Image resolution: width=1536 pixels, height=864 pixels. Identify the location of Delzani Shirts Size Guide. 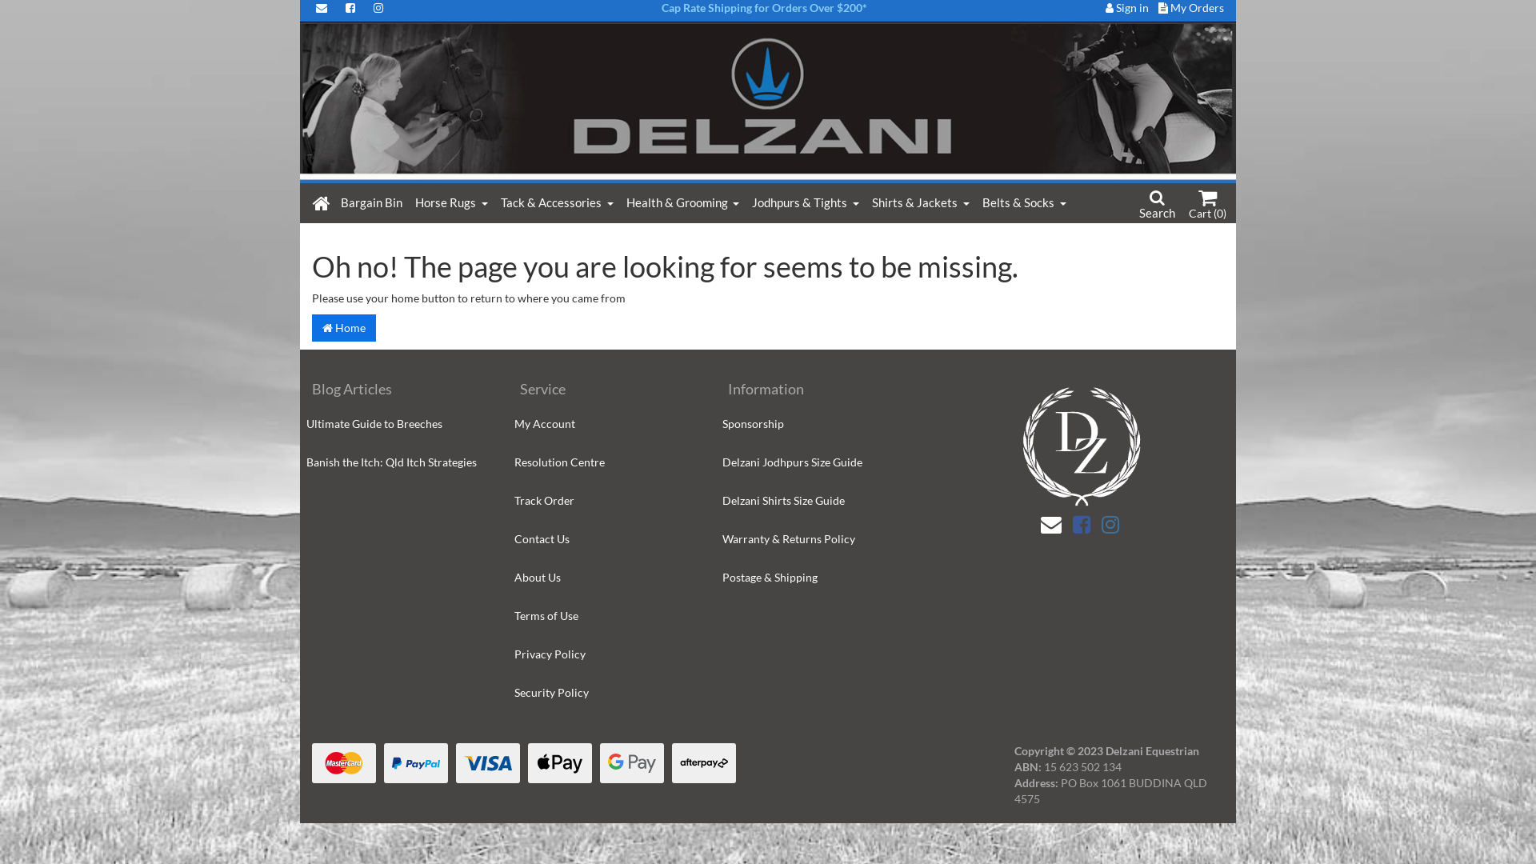
(814, 501).